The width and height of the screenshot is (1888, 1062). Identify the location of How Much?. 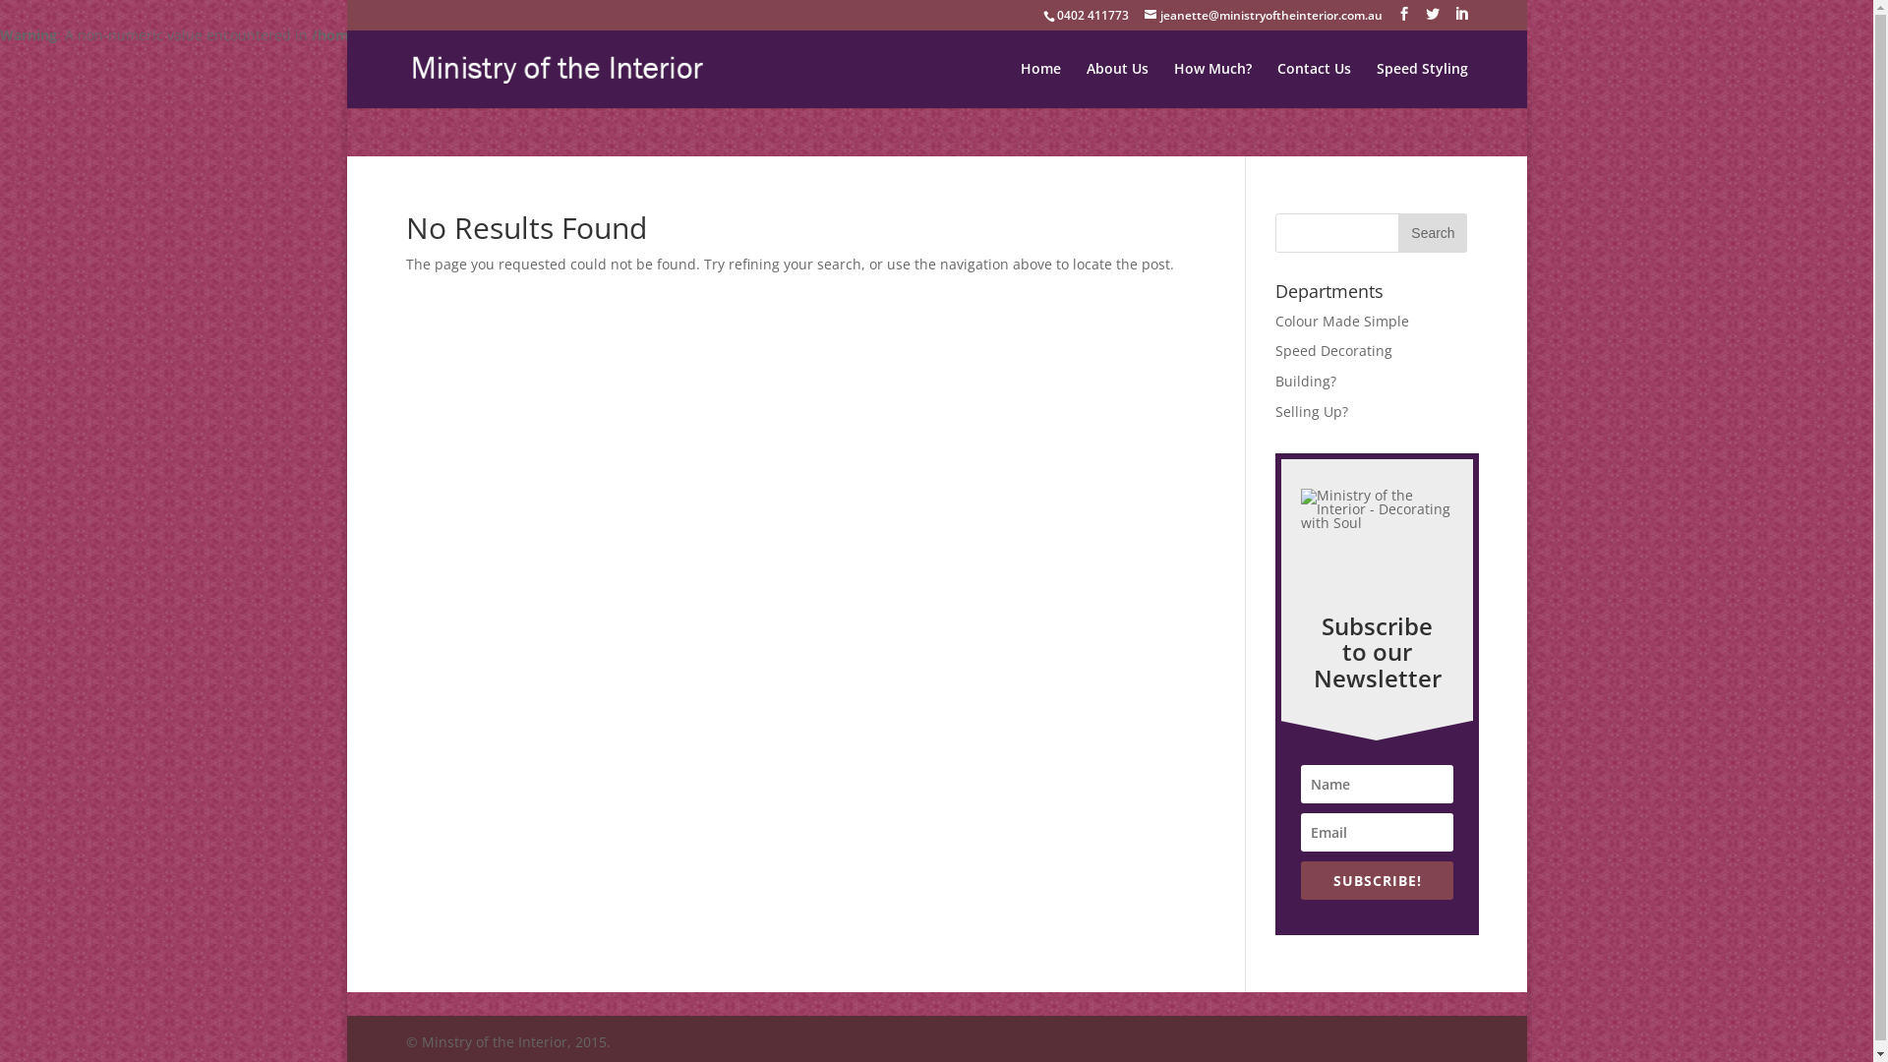
(1213, 85).